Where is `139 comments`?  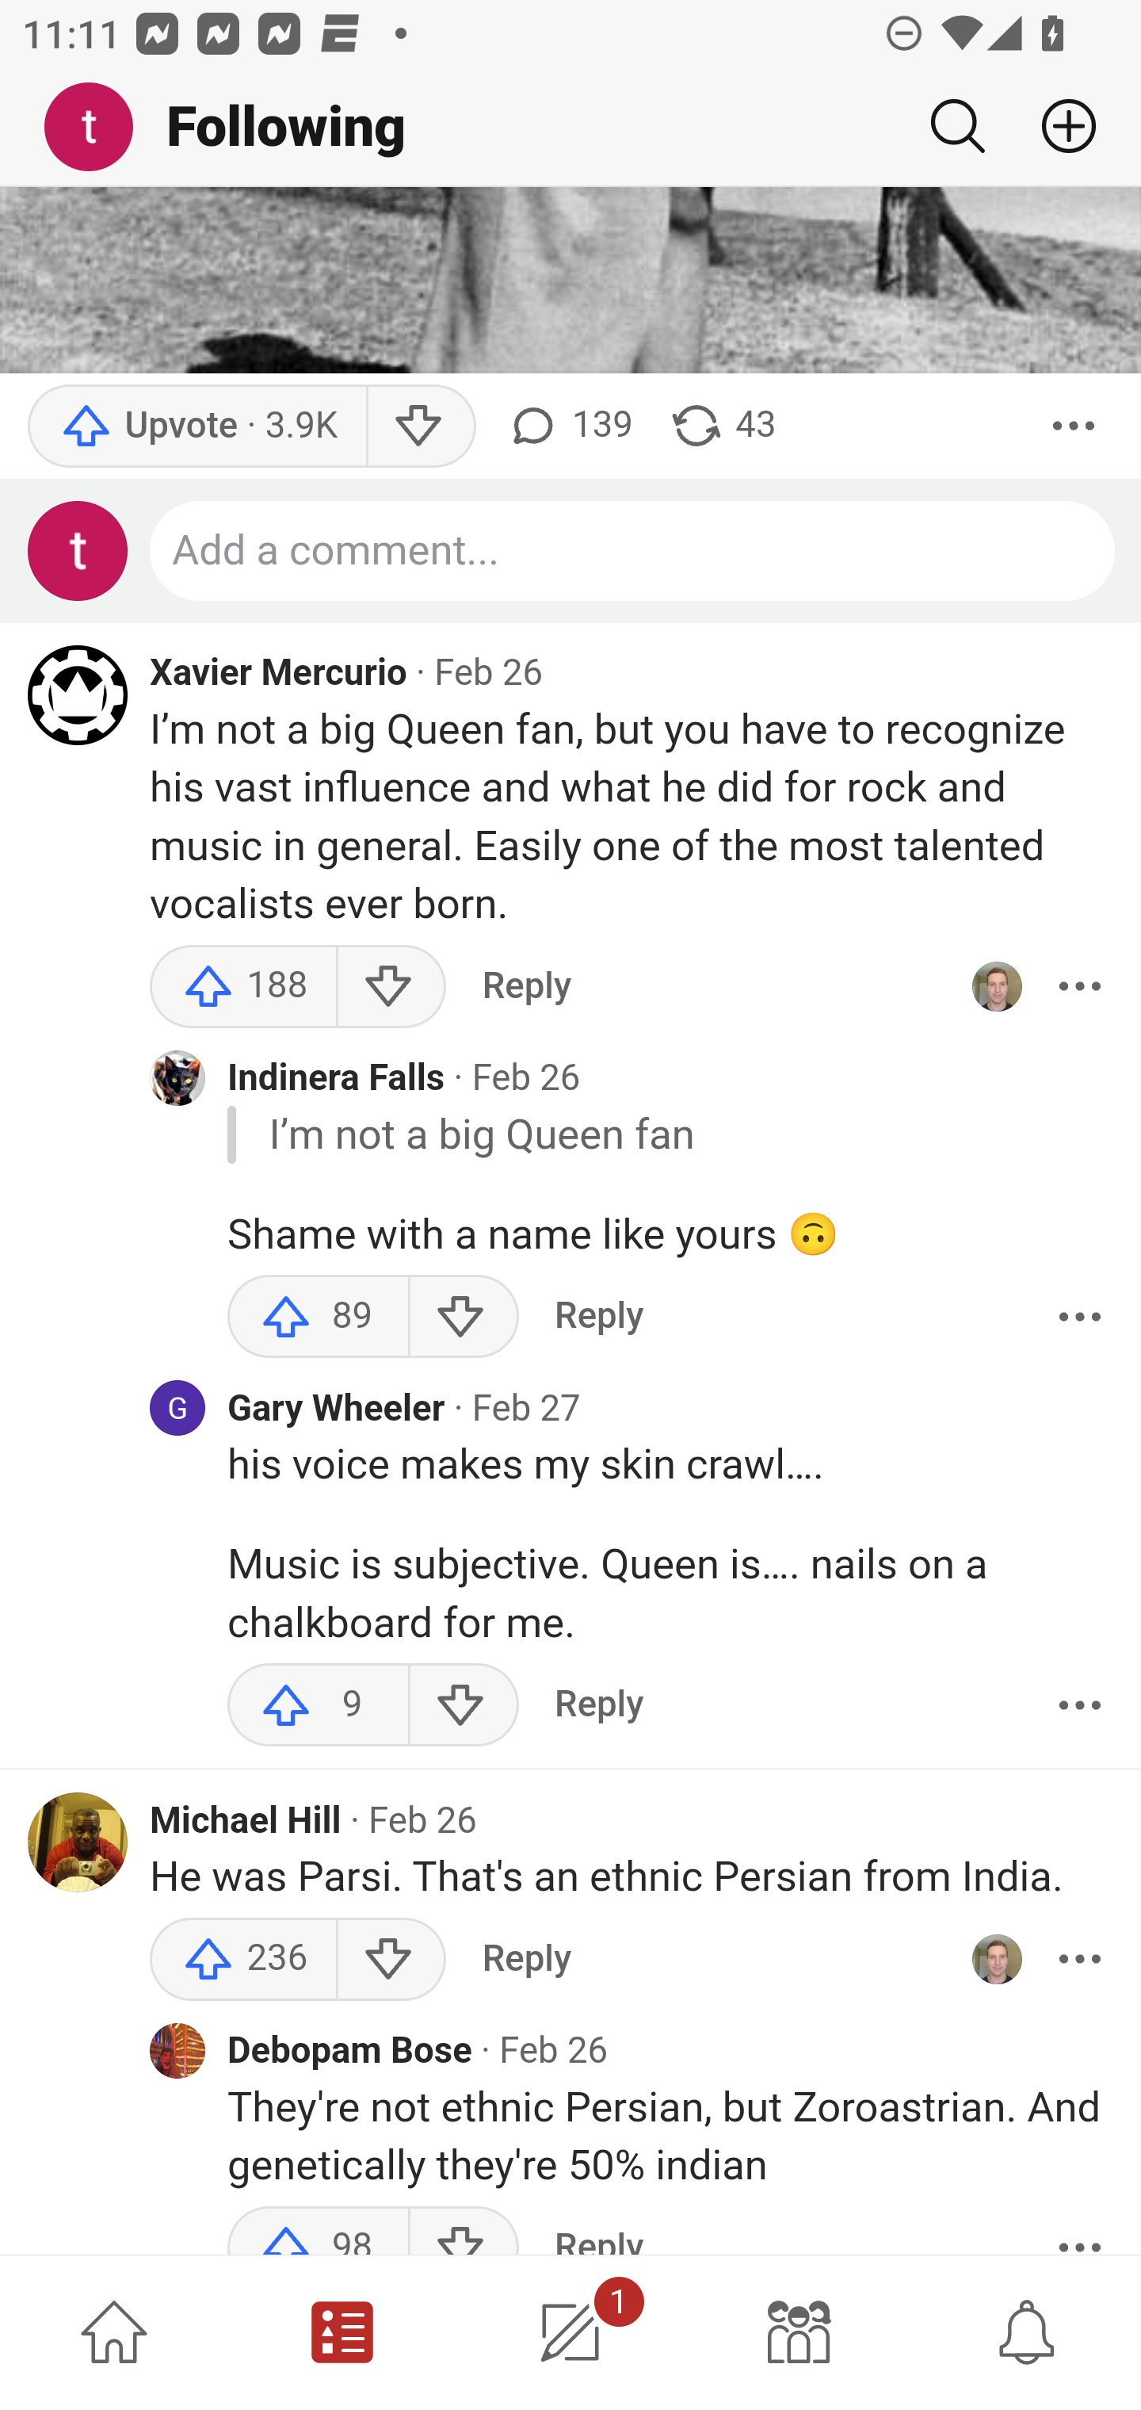
139 comments is located at coordinates (567, 427).